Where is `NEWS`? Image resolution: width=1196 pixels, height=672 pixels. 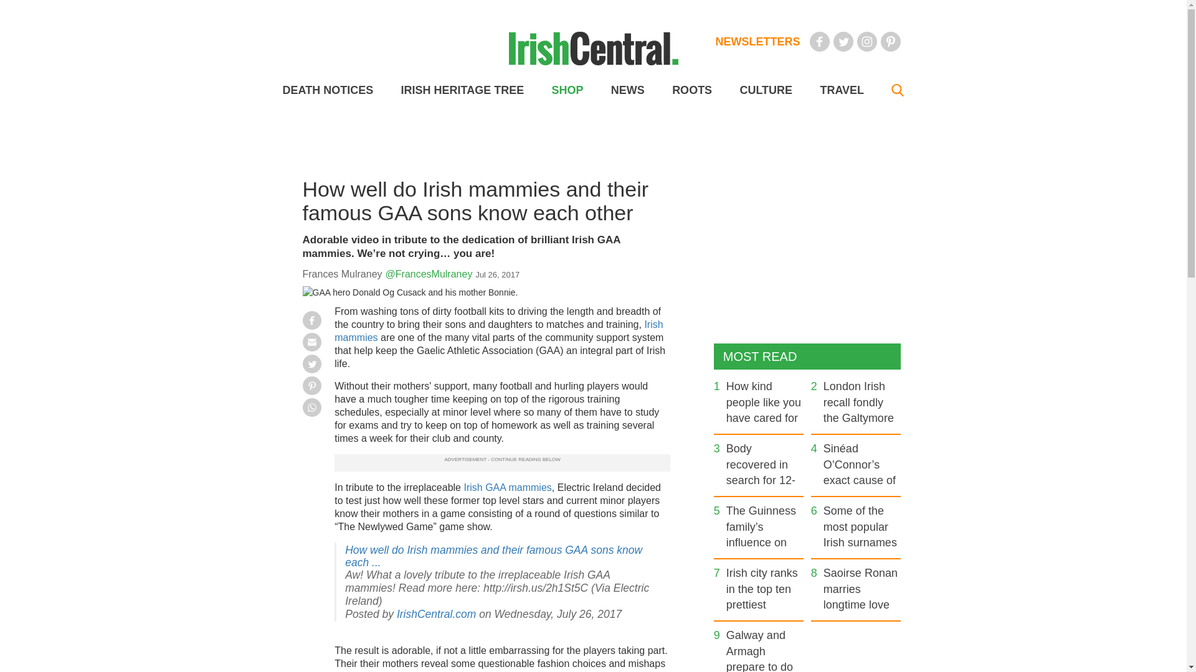 NEWS is located at coordinates (628, 90).